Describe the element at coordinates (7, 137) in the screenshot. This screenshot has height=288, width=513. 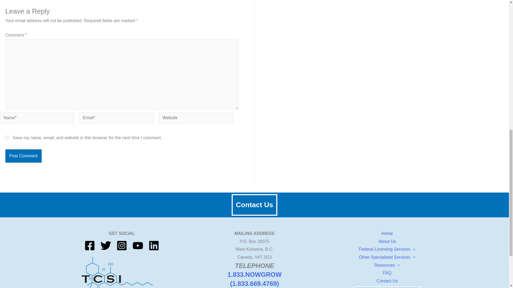
I see `yes` at that location.